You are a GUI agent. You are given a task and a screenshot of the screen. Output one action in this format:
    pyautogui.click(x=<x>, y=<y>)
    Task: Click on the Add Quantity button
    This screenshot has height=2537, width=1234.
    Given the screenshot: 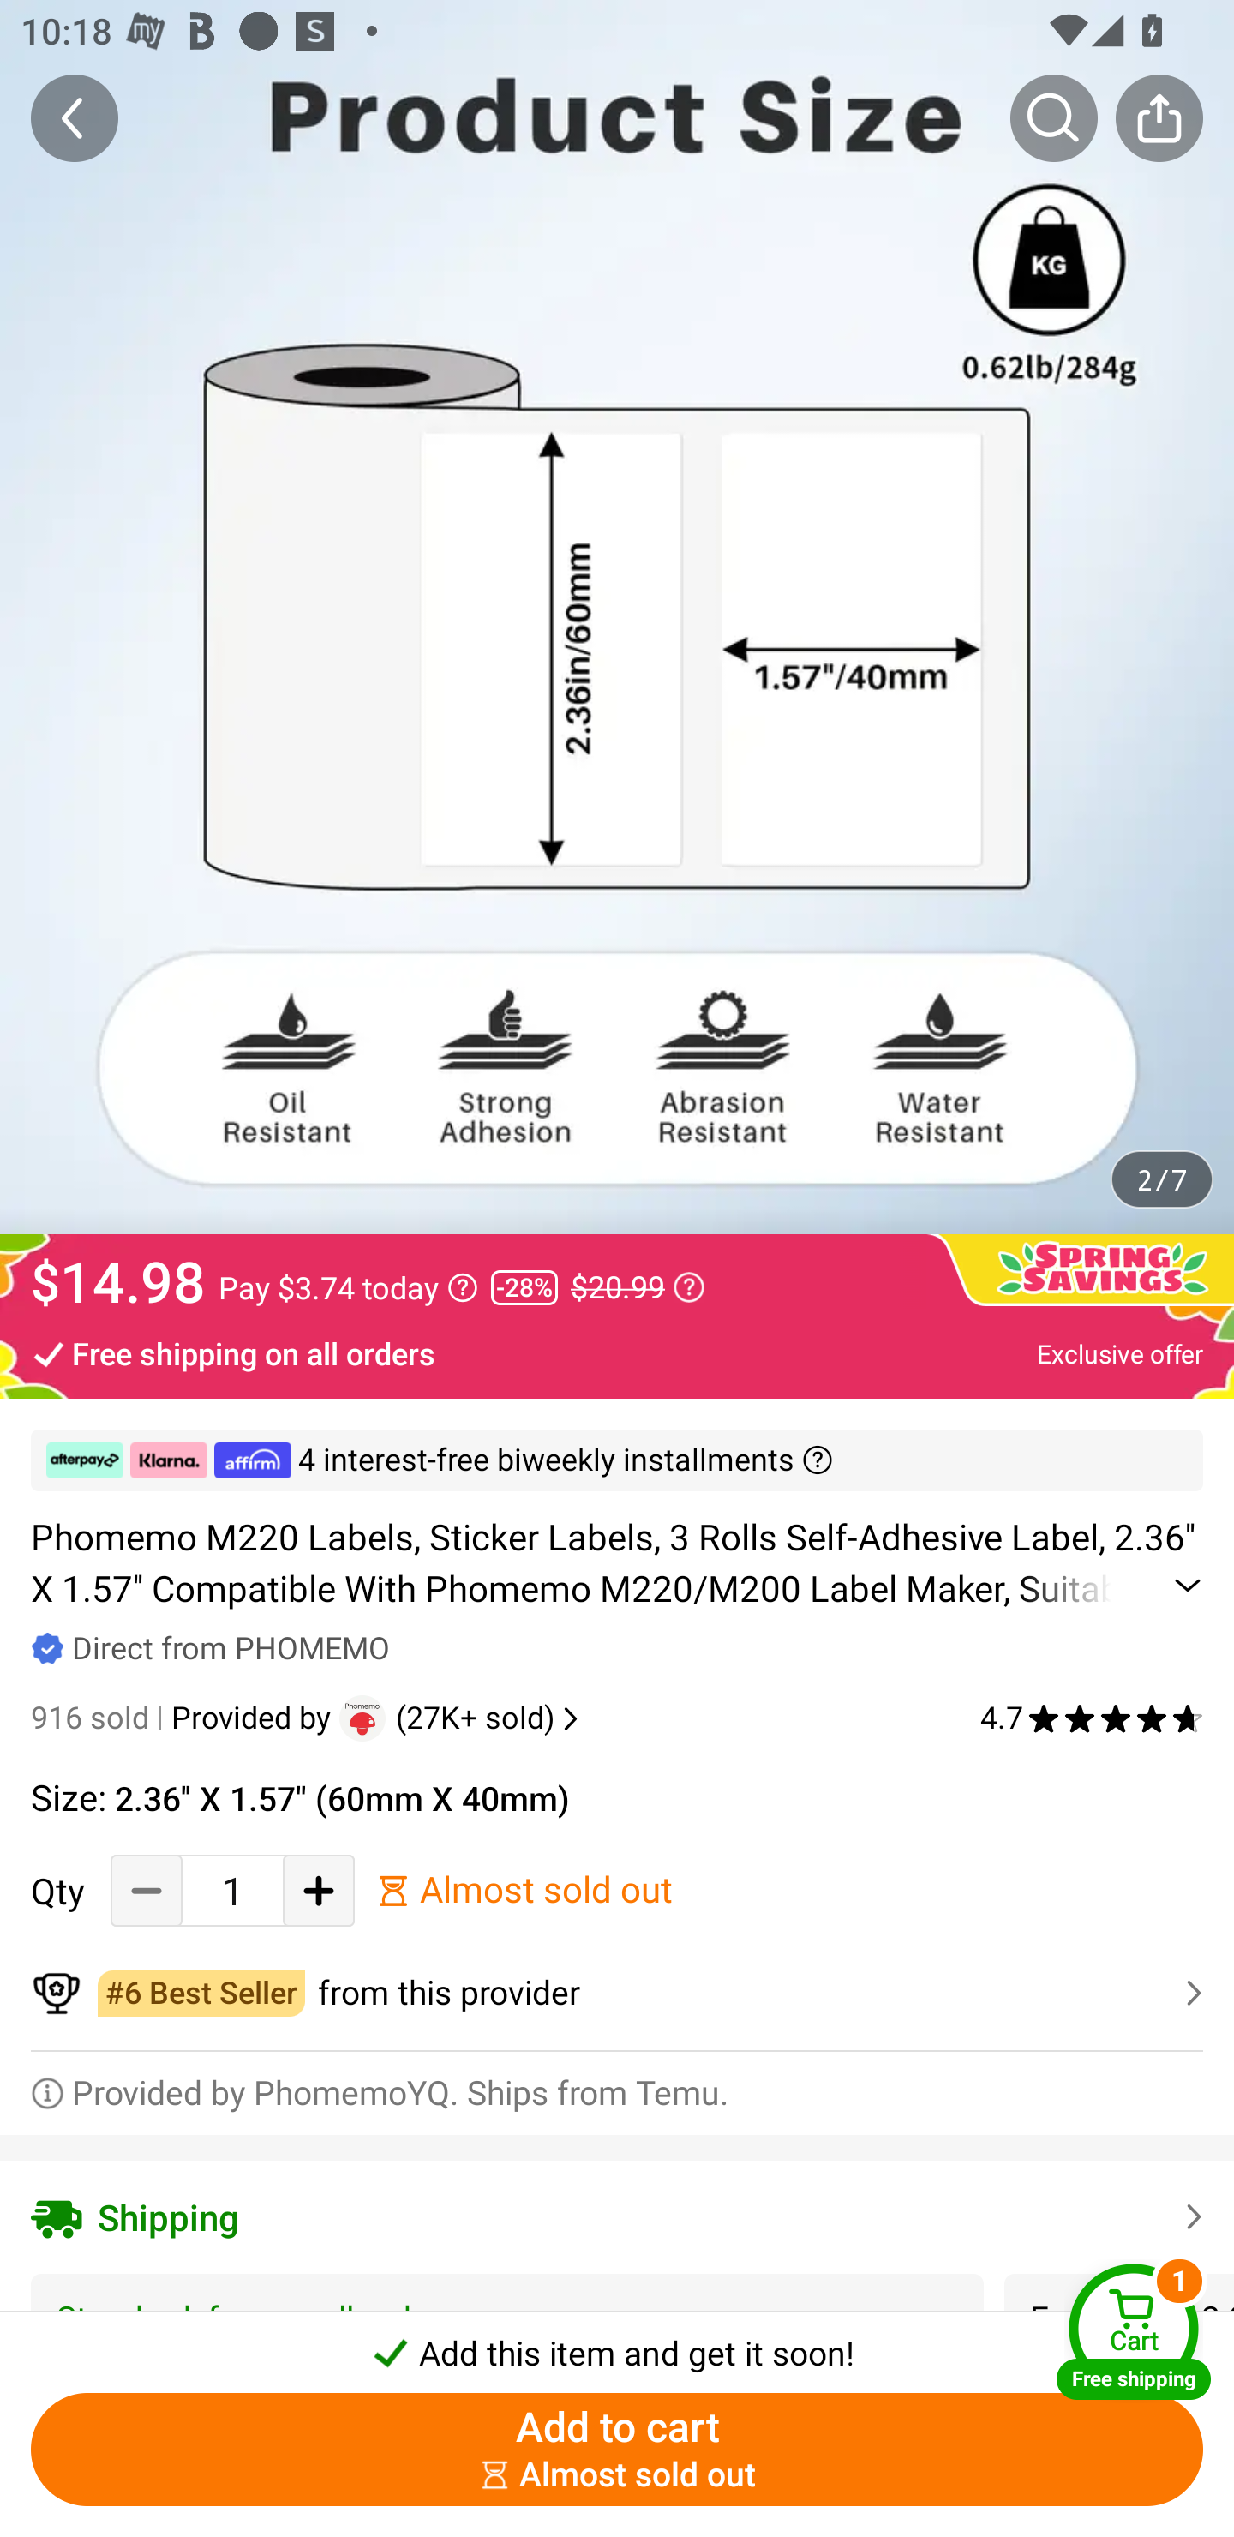 What is the action you would take?
    pyautogui.click(x=319, y=1889)
    